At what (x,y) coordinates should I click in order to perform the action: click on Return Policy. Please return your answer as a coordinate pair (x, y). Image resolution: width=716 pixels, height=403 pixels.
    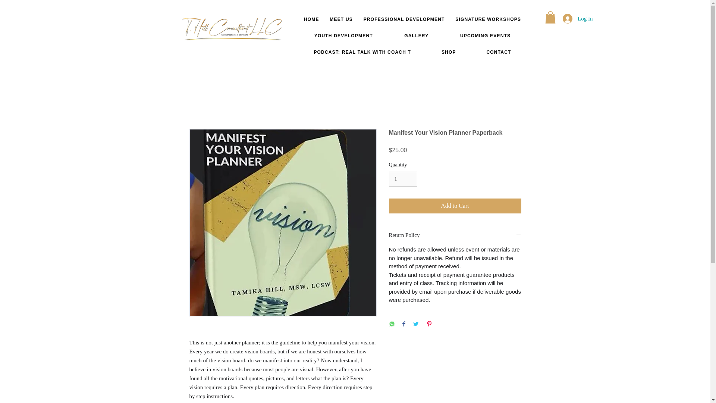
    Looking at the image, I should click on (455, 235).